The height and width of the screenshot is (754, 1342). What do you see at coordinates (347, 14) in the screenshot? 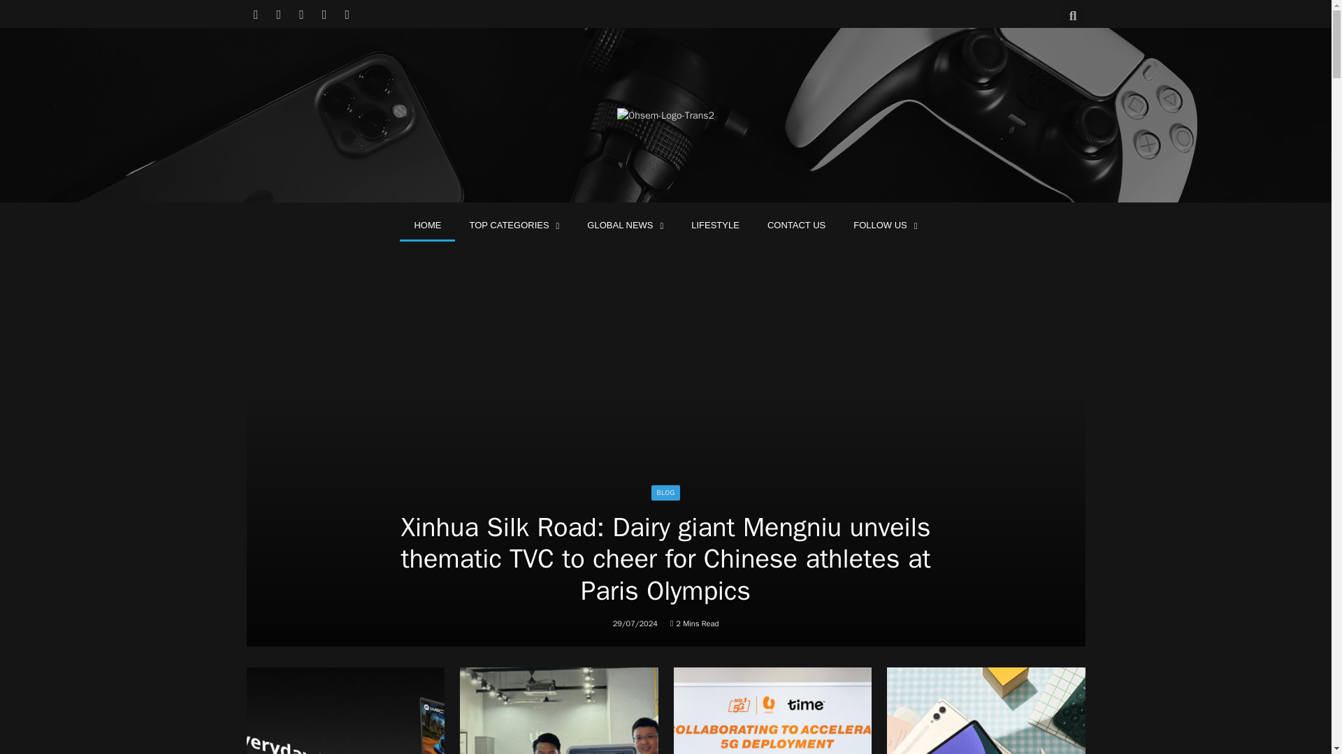
I see `TikTok` at bounding box center [347, 14].